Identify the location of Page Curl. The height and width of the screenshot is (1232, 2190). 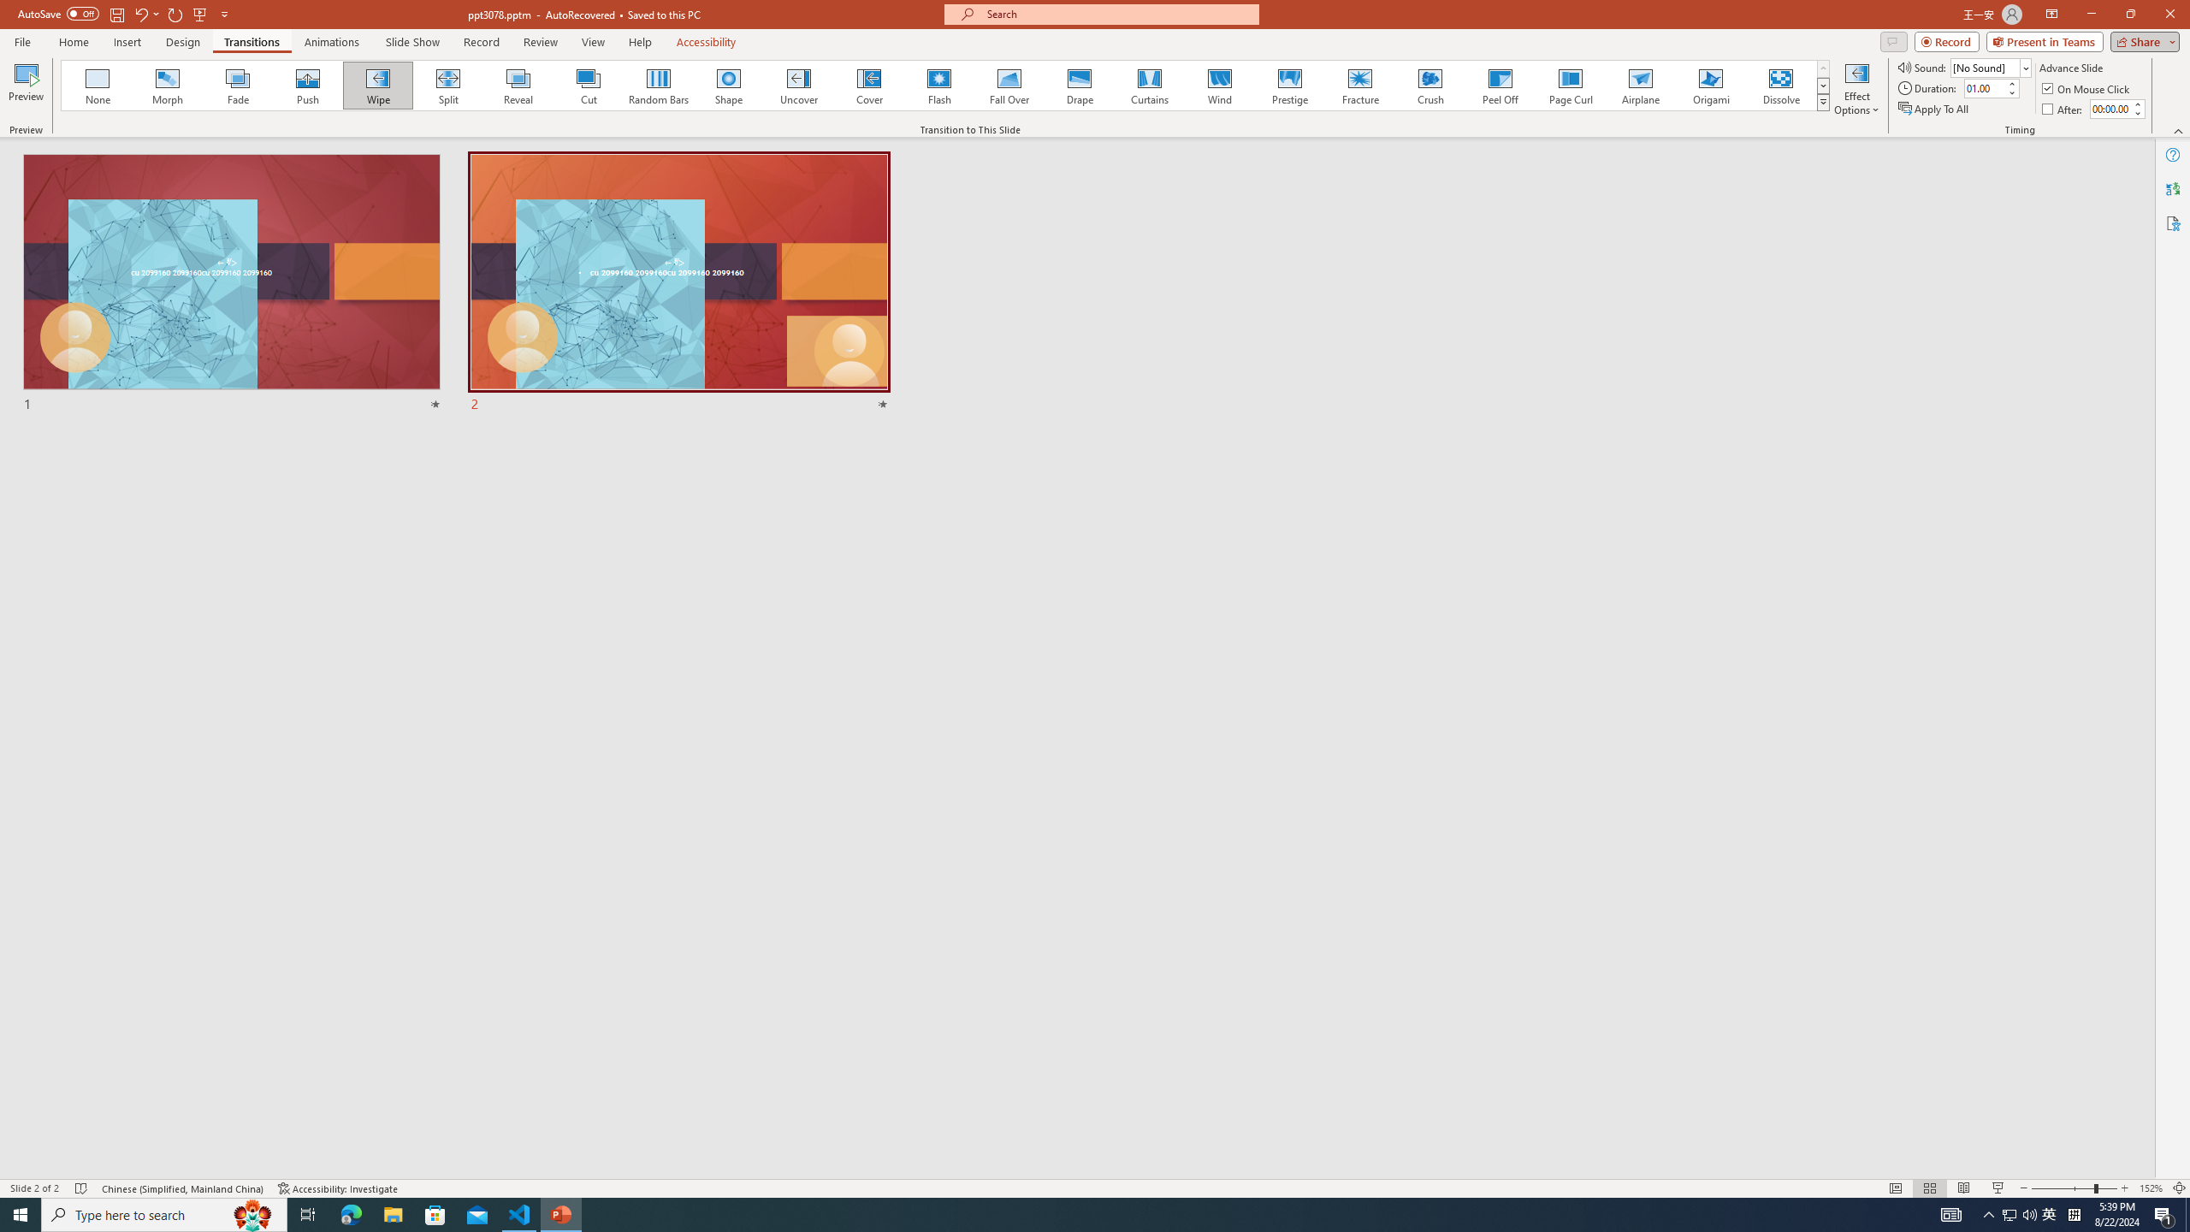
(1570, 86).